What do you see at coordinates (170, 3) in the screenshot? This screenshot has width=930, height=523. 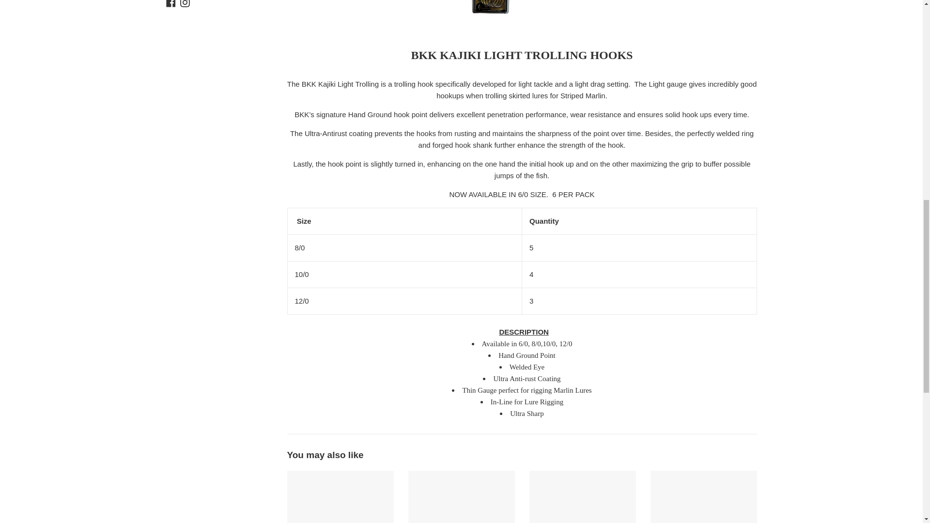 I see `Allways Angling on Facebook` at bounding box center [170, 3].